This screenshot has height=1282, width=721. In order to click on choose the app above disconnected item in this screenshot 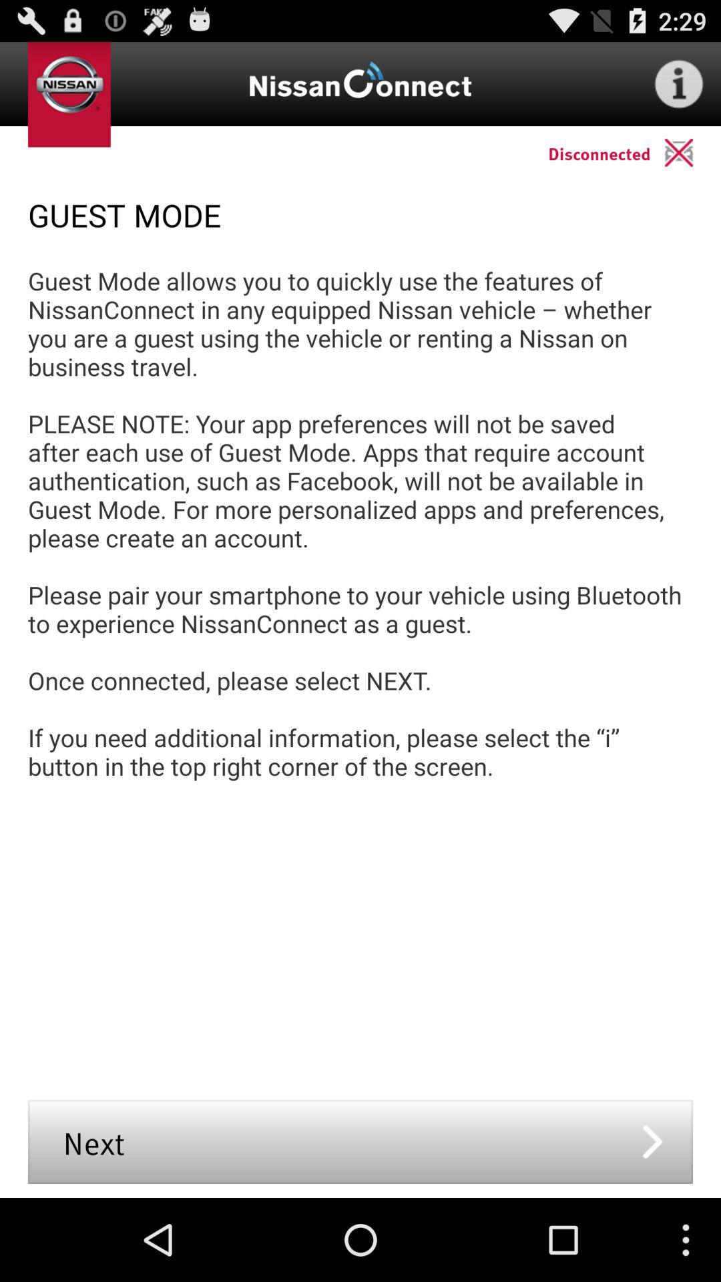, I will do `click(678, 84)`.